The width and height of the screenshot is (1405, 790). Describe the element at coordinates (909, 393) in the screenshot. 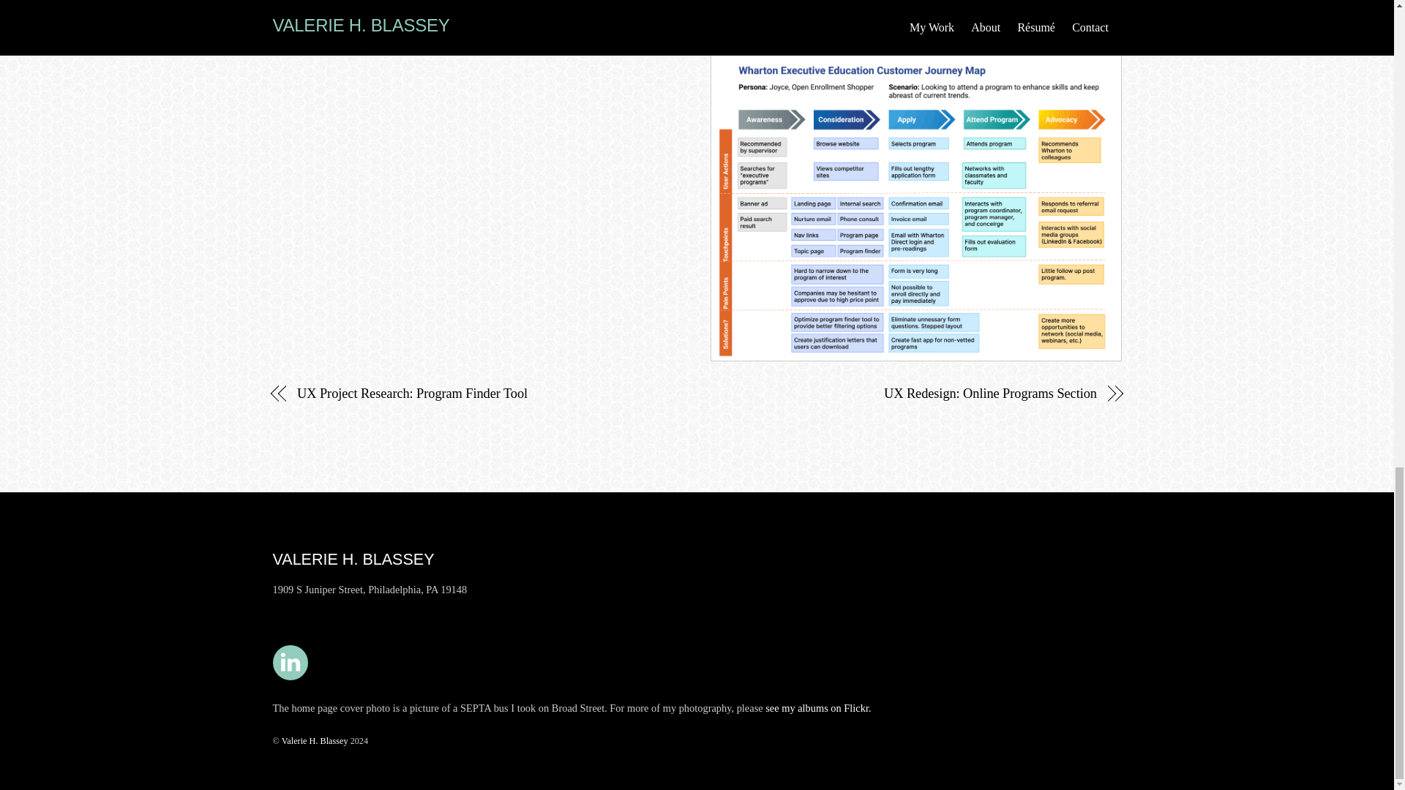

I see `UX Redesign: Online Programs Section` at that location.